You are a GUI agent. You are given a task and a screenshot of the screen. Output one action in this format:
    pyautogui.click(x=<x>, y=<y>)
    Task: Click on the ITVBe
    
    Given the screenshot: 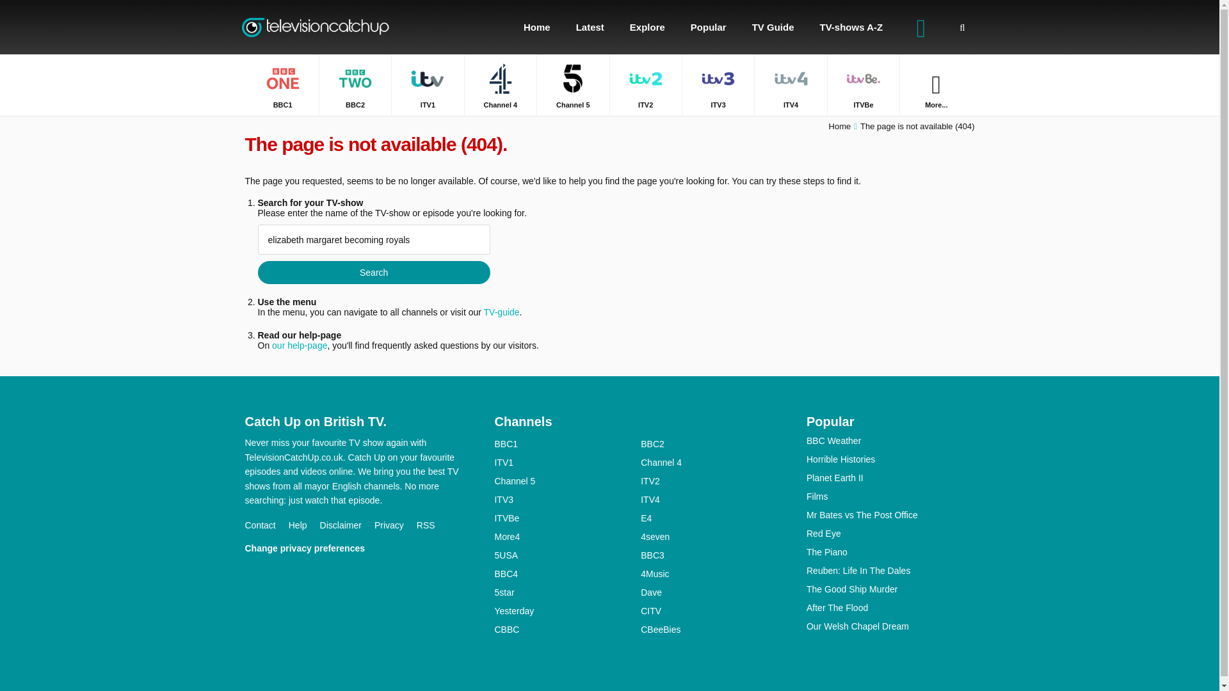 What is the action you would take?
    pyautogui.click(x=863, y=84)
    